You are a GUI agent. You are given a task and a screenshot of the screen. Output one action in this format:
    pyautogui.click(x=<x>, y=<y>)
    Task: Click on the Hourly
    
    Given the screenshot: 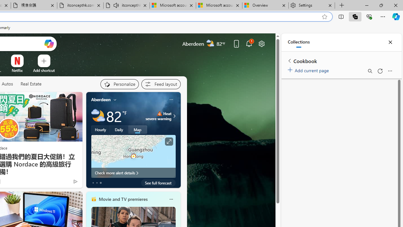 What is the action you would take?
    pyautogui.click(x=100, y=130)
    